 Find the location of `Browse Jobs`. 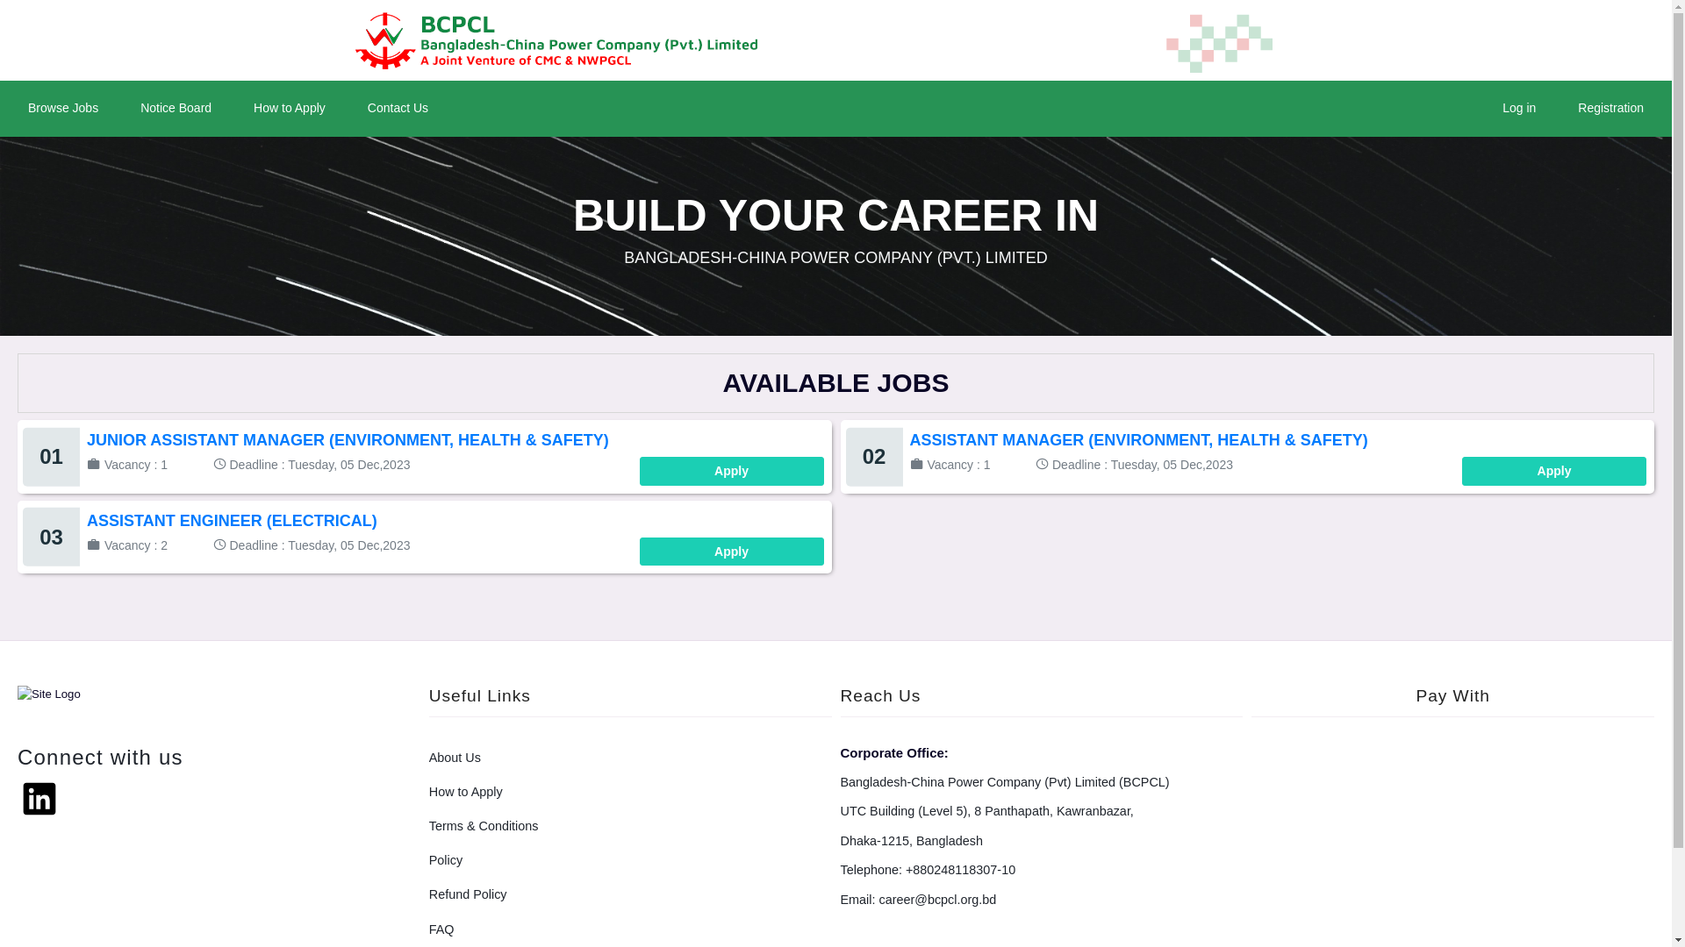

Browse Jobs is located at coordinates (63, 109).